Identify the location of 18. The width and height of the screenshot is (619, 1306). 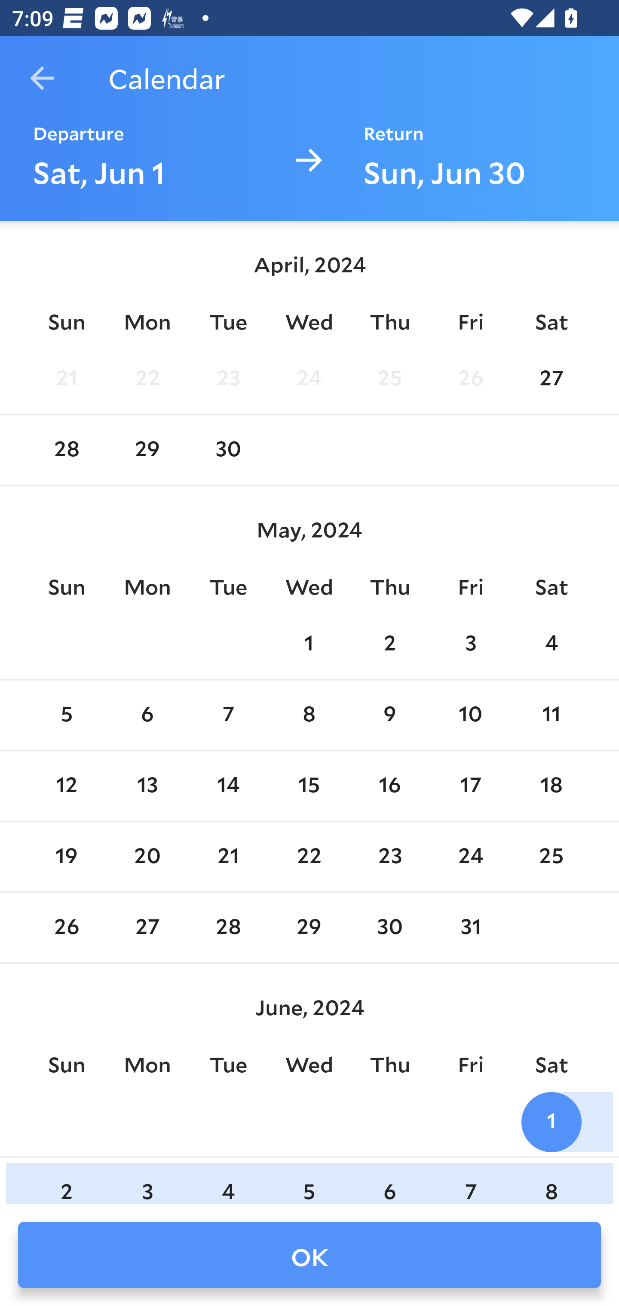
(551, 786).